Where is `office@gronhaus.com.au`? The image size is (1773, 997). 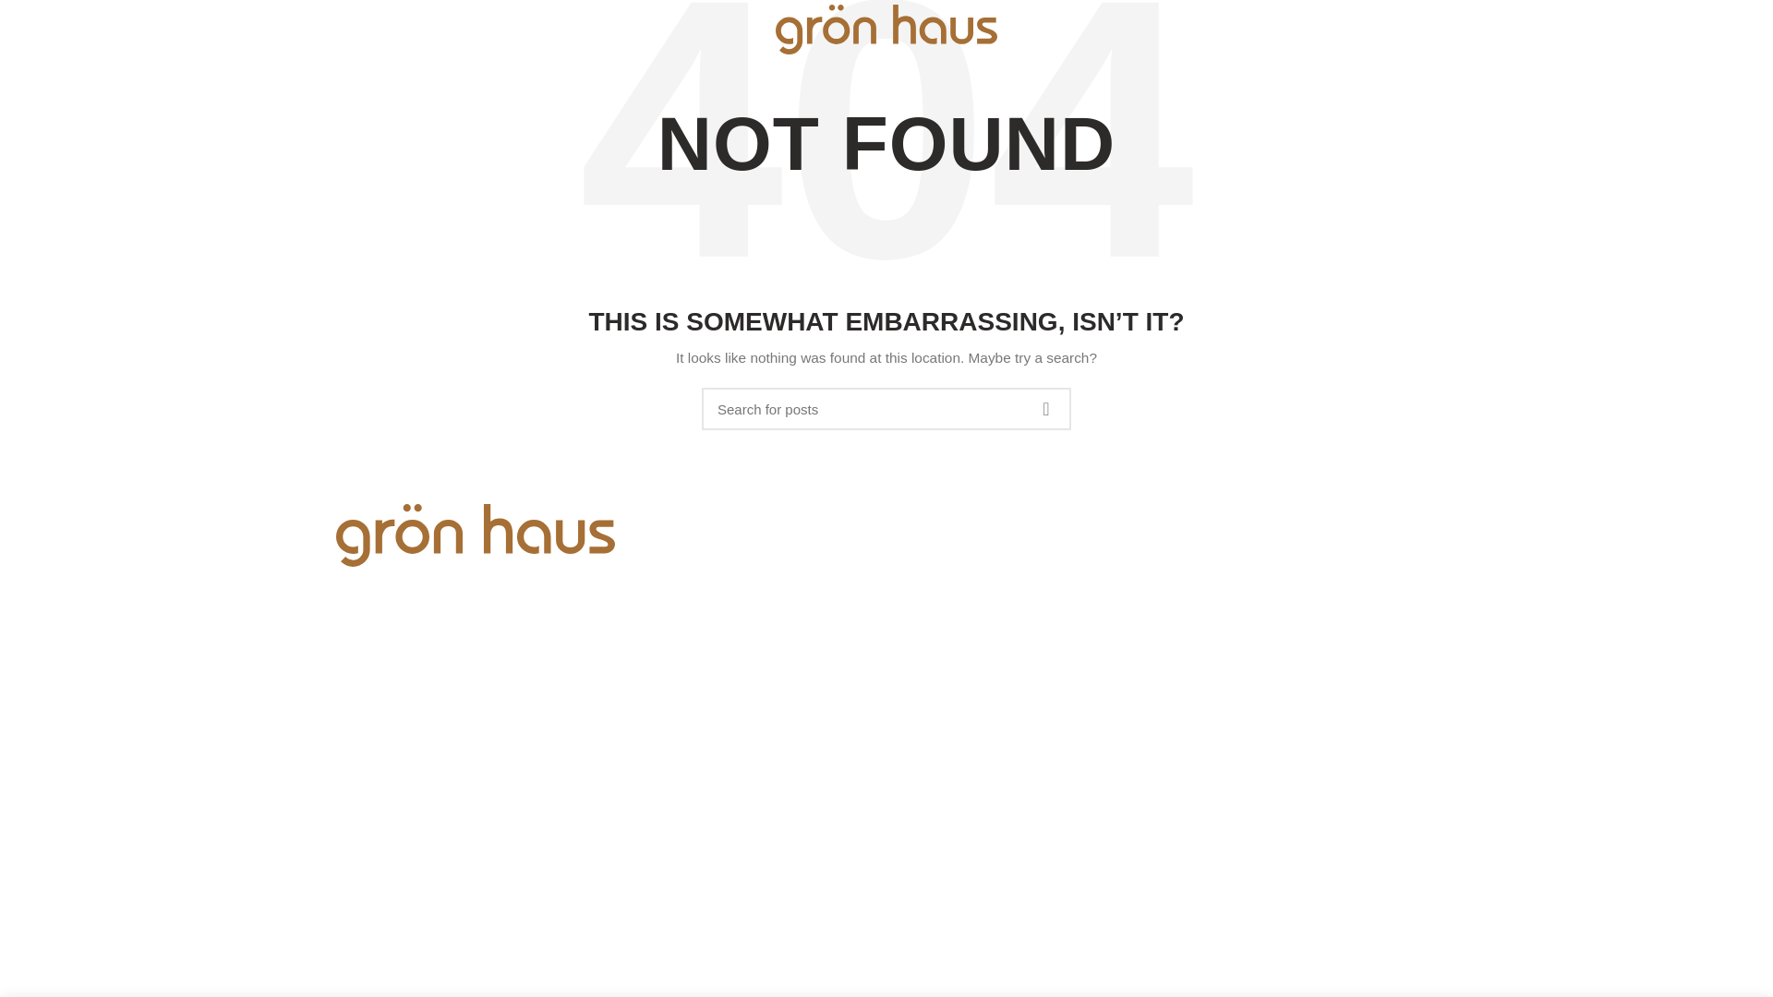
office@gronhaus.com.au is located at coordinates (429, 659).